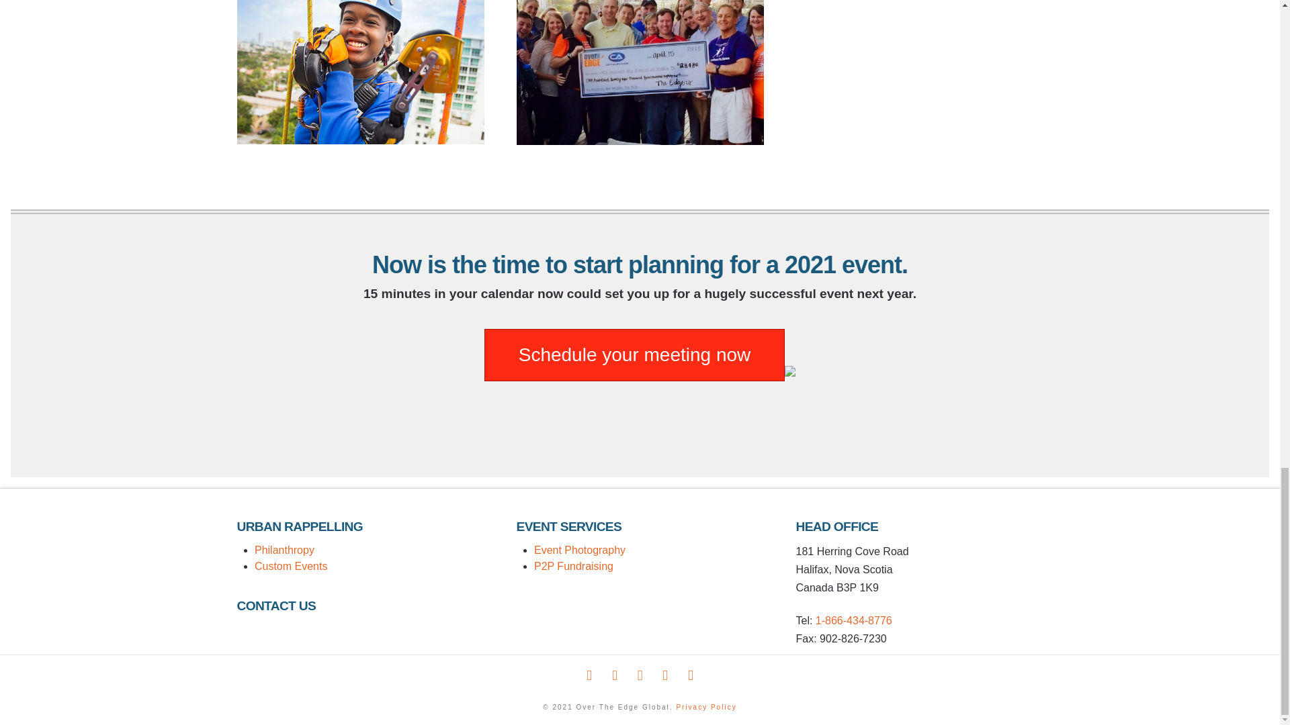  Describe the element at coordinates (706, 707) in the screenshot. I see `Privacy Policy` at that location.